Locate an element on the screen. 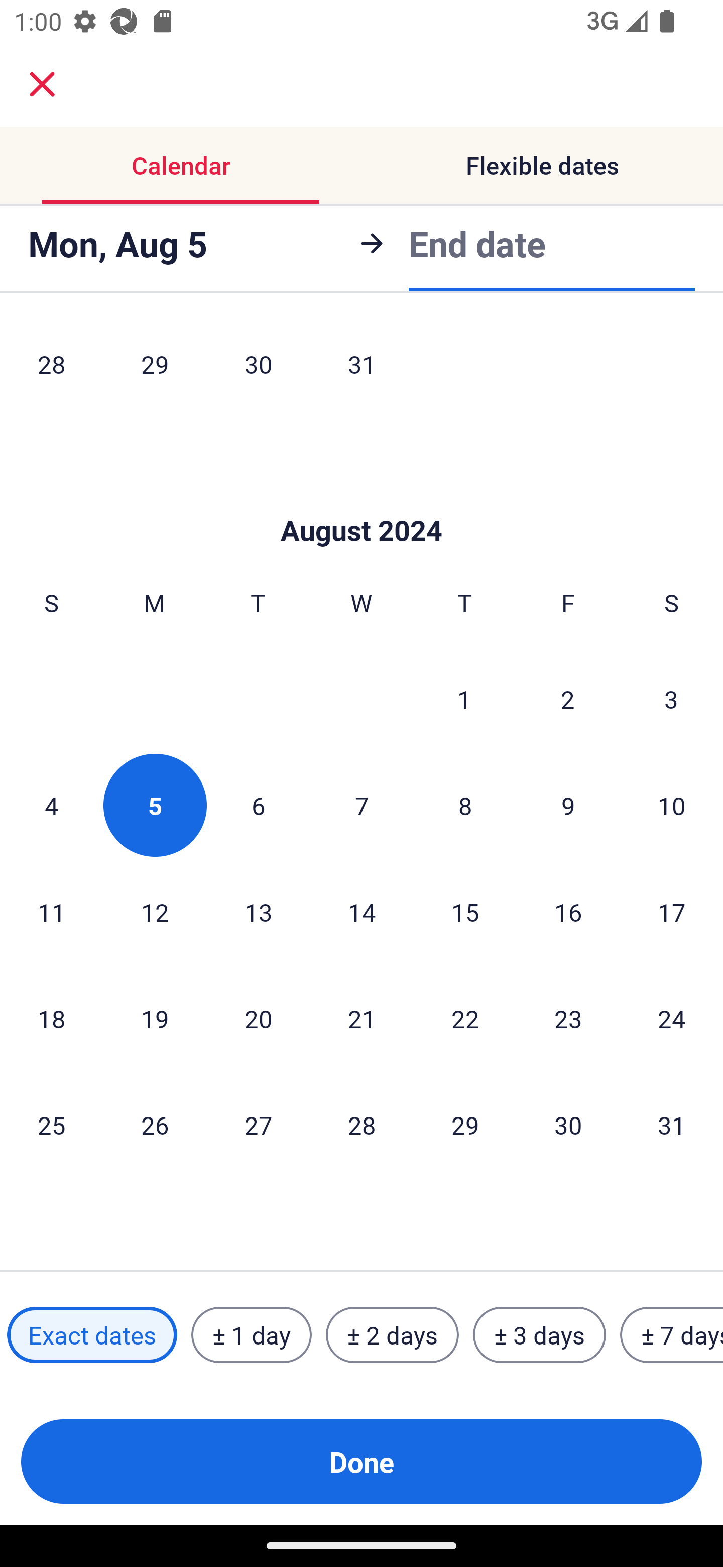 Image resolution: width=723 pixels, height=1567 pixels. 6 Tuesday, August 6, 2024 is located at coordinates (258, 805).